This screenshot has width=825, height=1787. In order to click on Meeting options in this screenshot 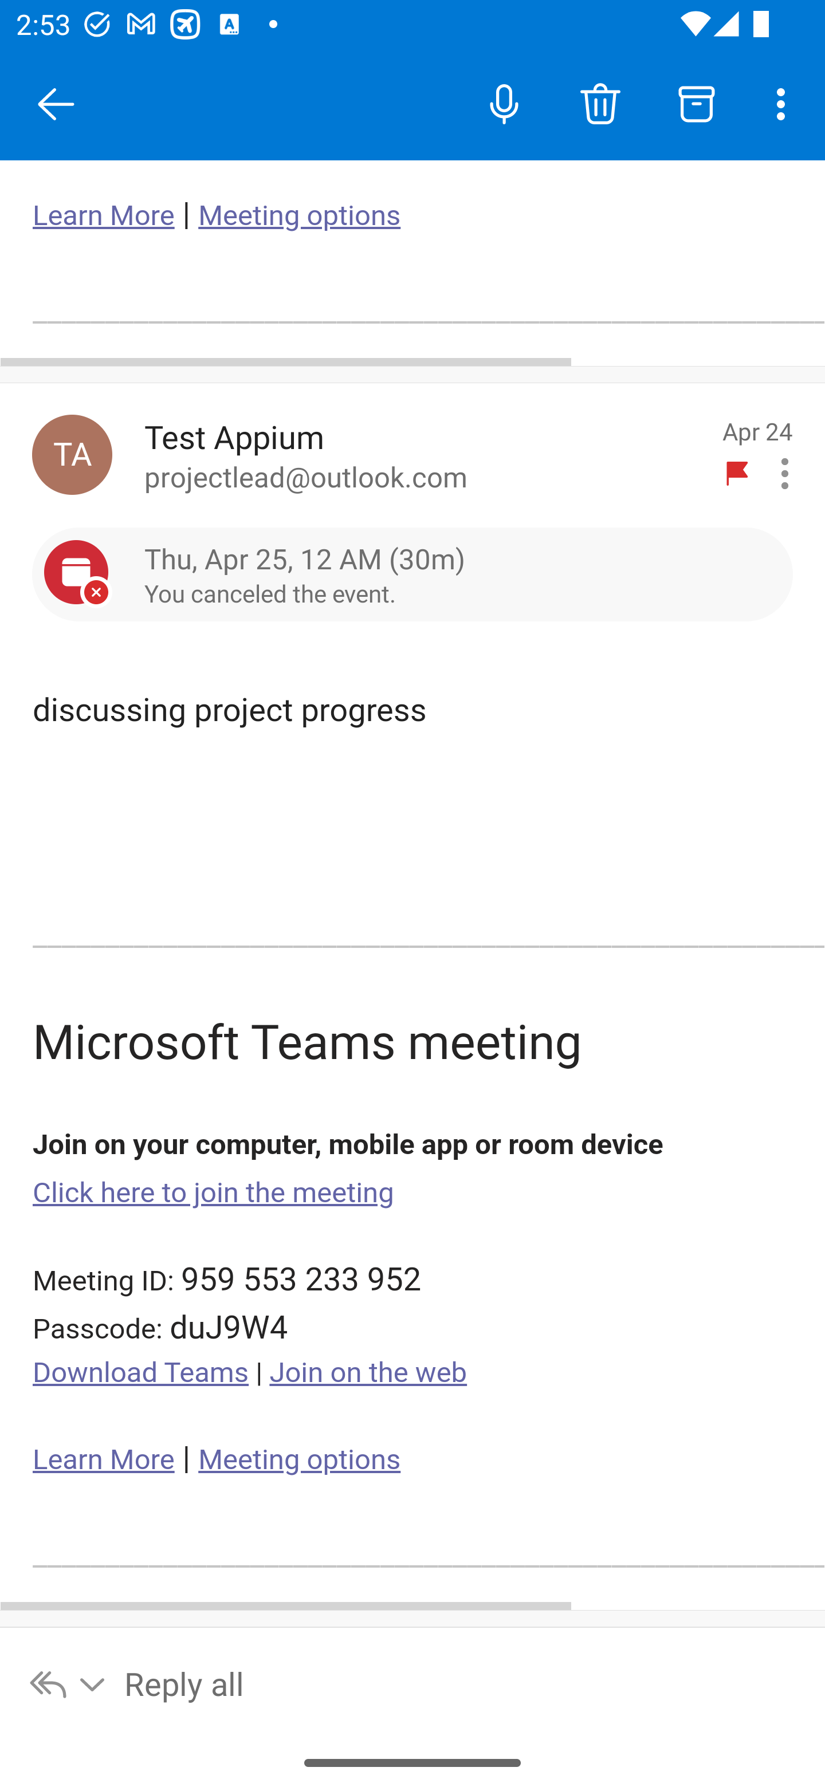, I will do `click(299, 1459)`.